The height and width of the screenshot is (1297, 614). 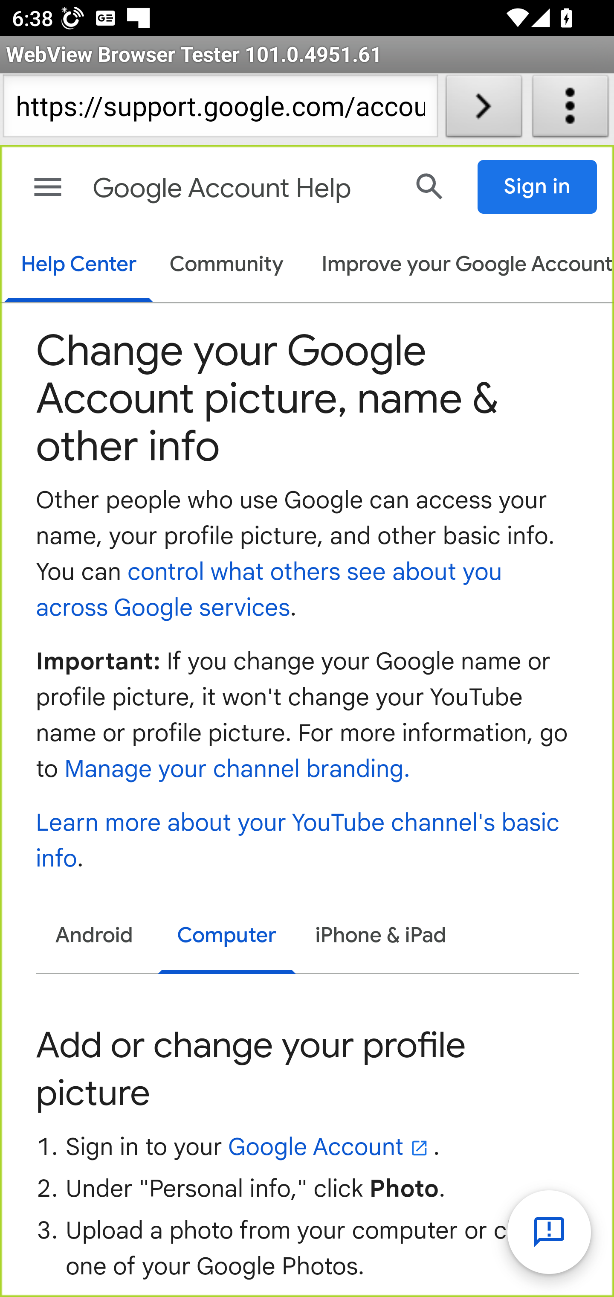 I want to click on Manage your channel branding., so click(x=236, y=771).